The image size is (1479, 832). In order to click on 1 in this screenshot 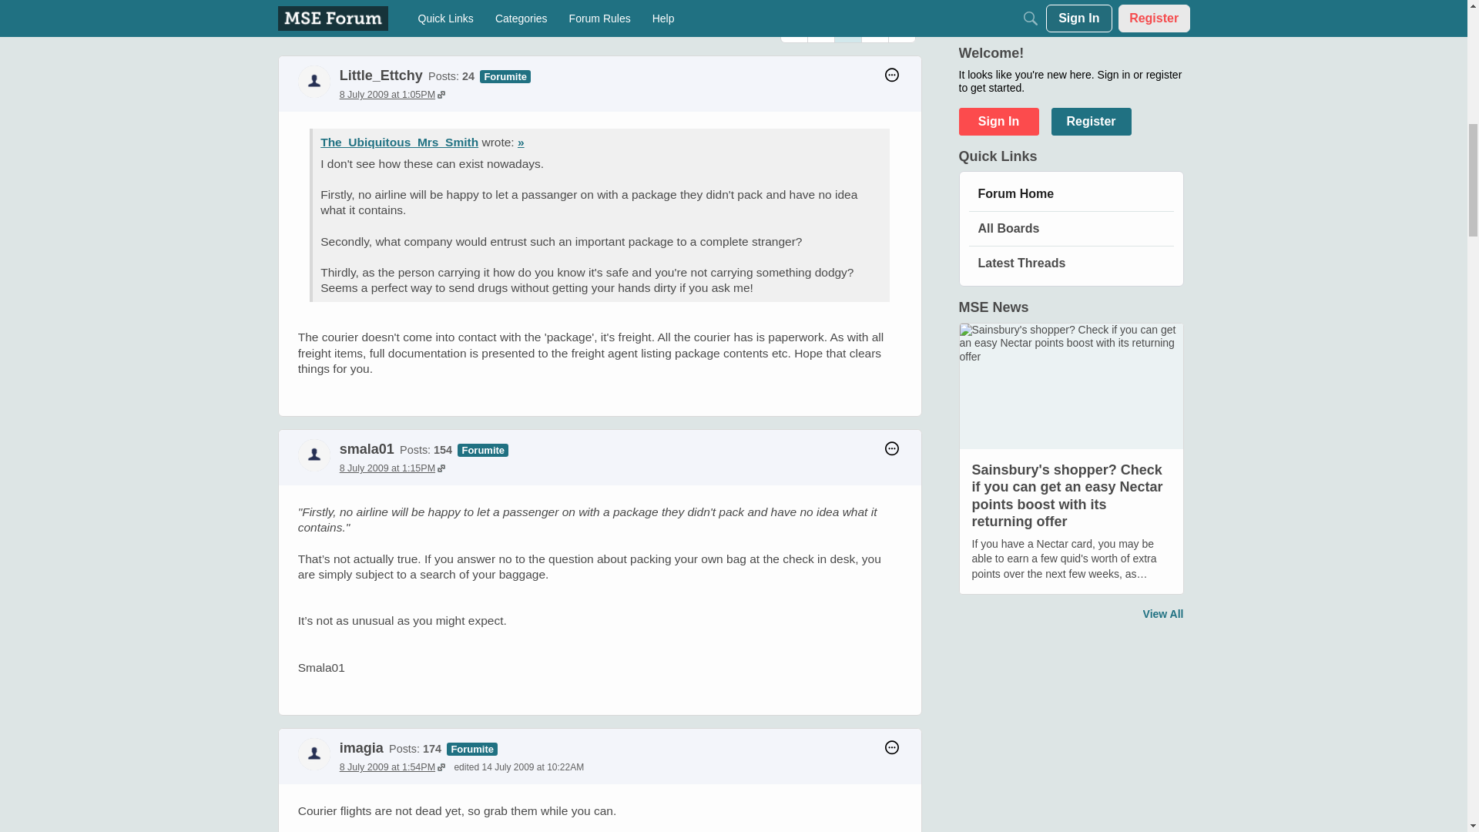, I will do `click(821, 29)`.